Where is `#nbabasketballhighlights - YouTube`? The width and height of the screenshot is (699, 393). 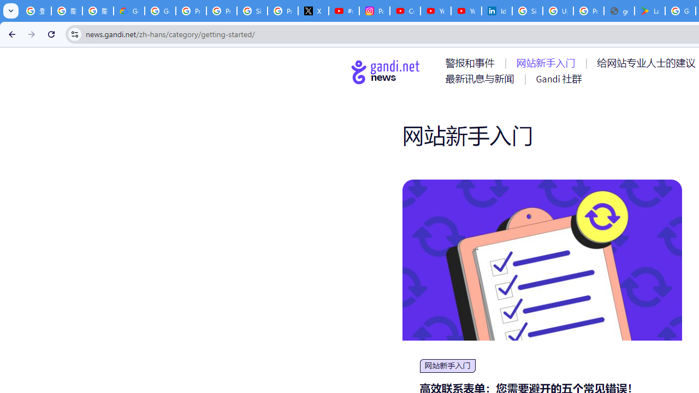 #nbabasketballhighlights - YouTube is located at coordinates (343, 11).